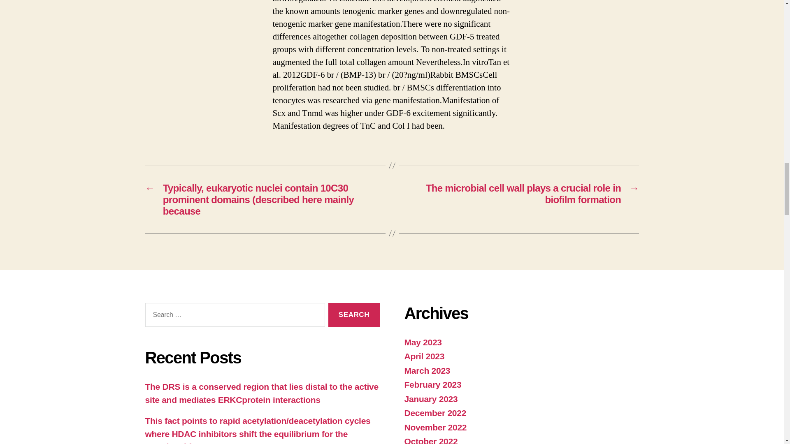 This screenshot has width=790, height=444. What do you see at coordinates (423, 342) in the screenshot?
I see `May 2023` at bounding box center [423, 342].